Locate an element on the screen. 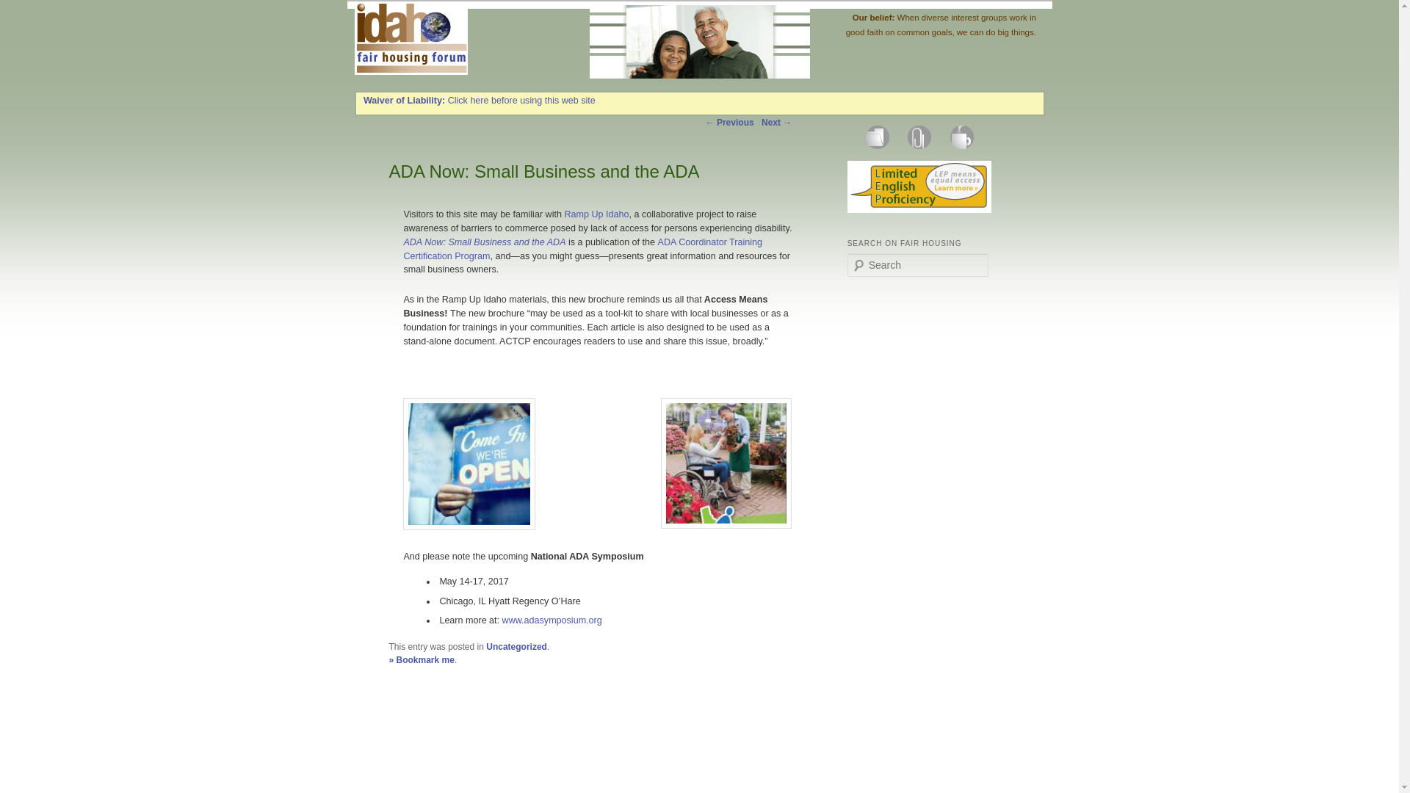  customer service is 'welcome' in any language is located at coordinates (919, 187).